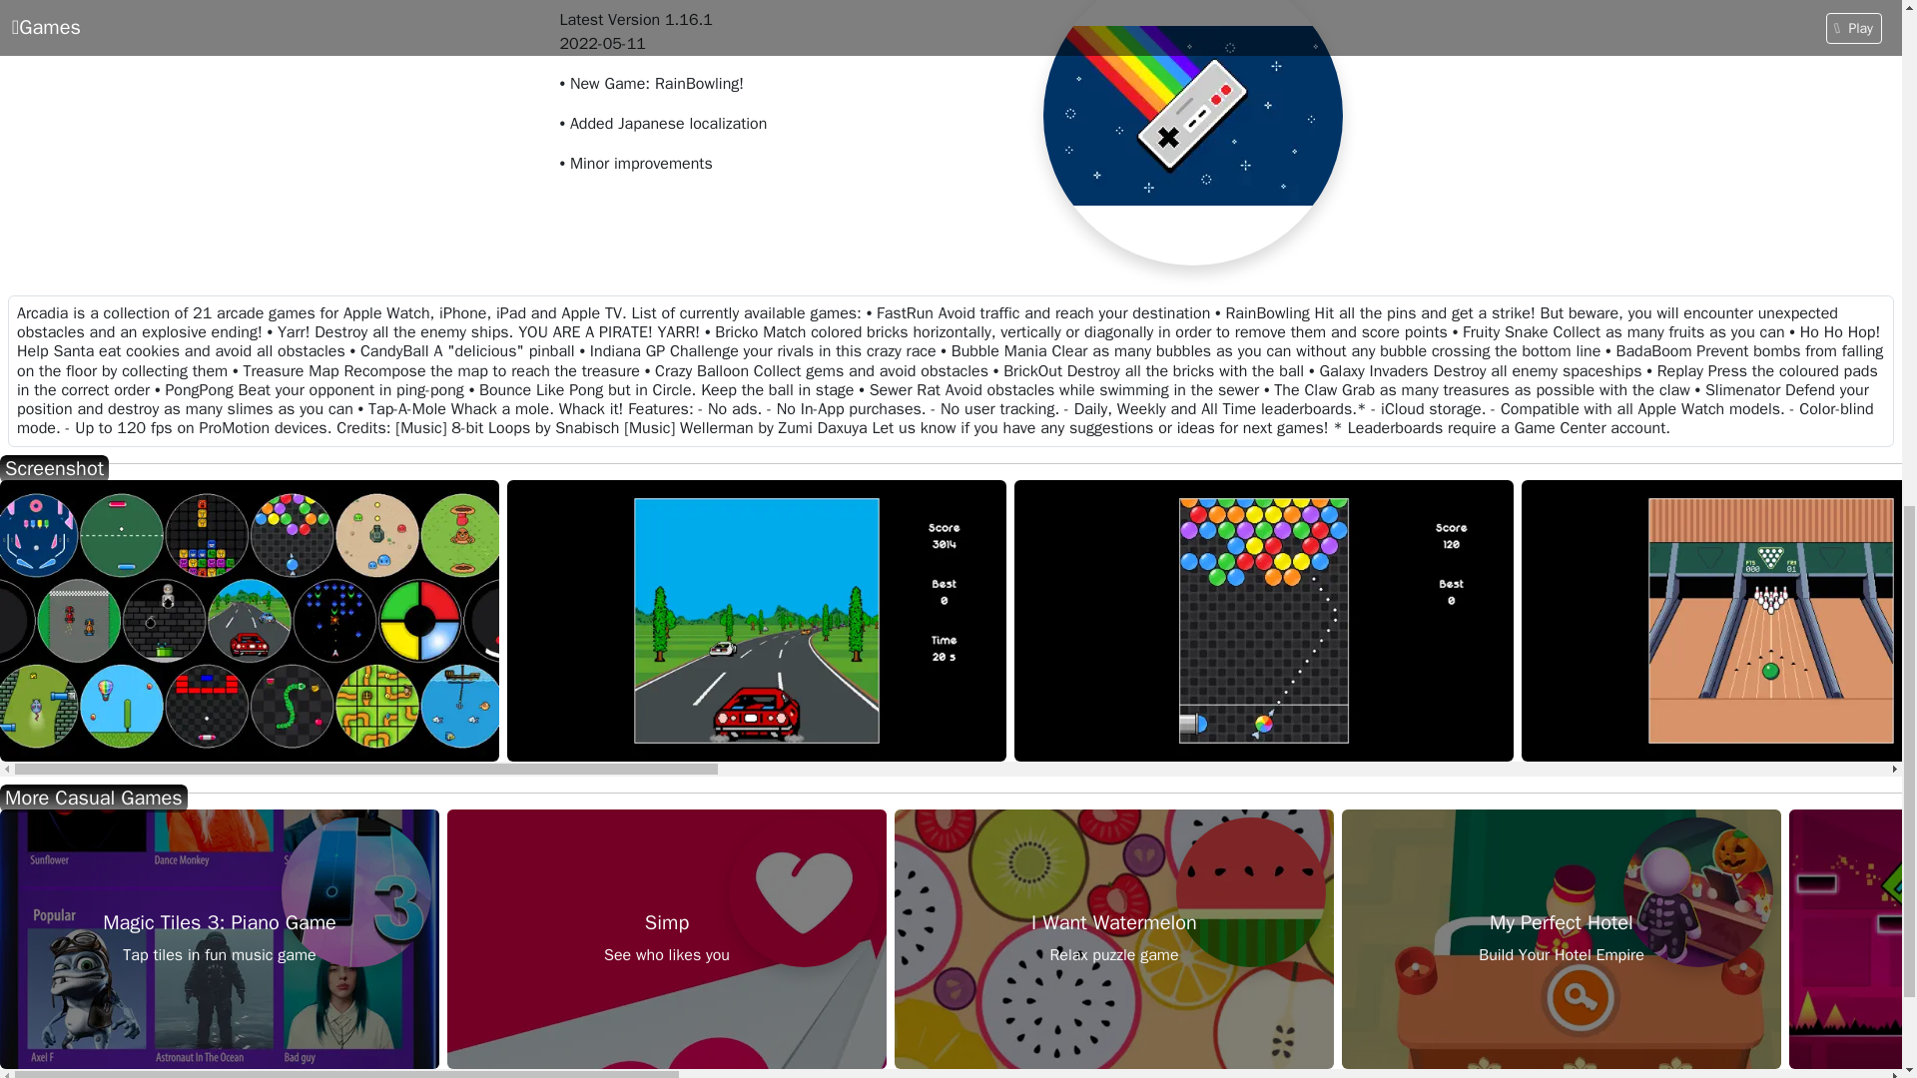 The image size is (1917, 1078). I want to click on Logo, so click(757, 620).